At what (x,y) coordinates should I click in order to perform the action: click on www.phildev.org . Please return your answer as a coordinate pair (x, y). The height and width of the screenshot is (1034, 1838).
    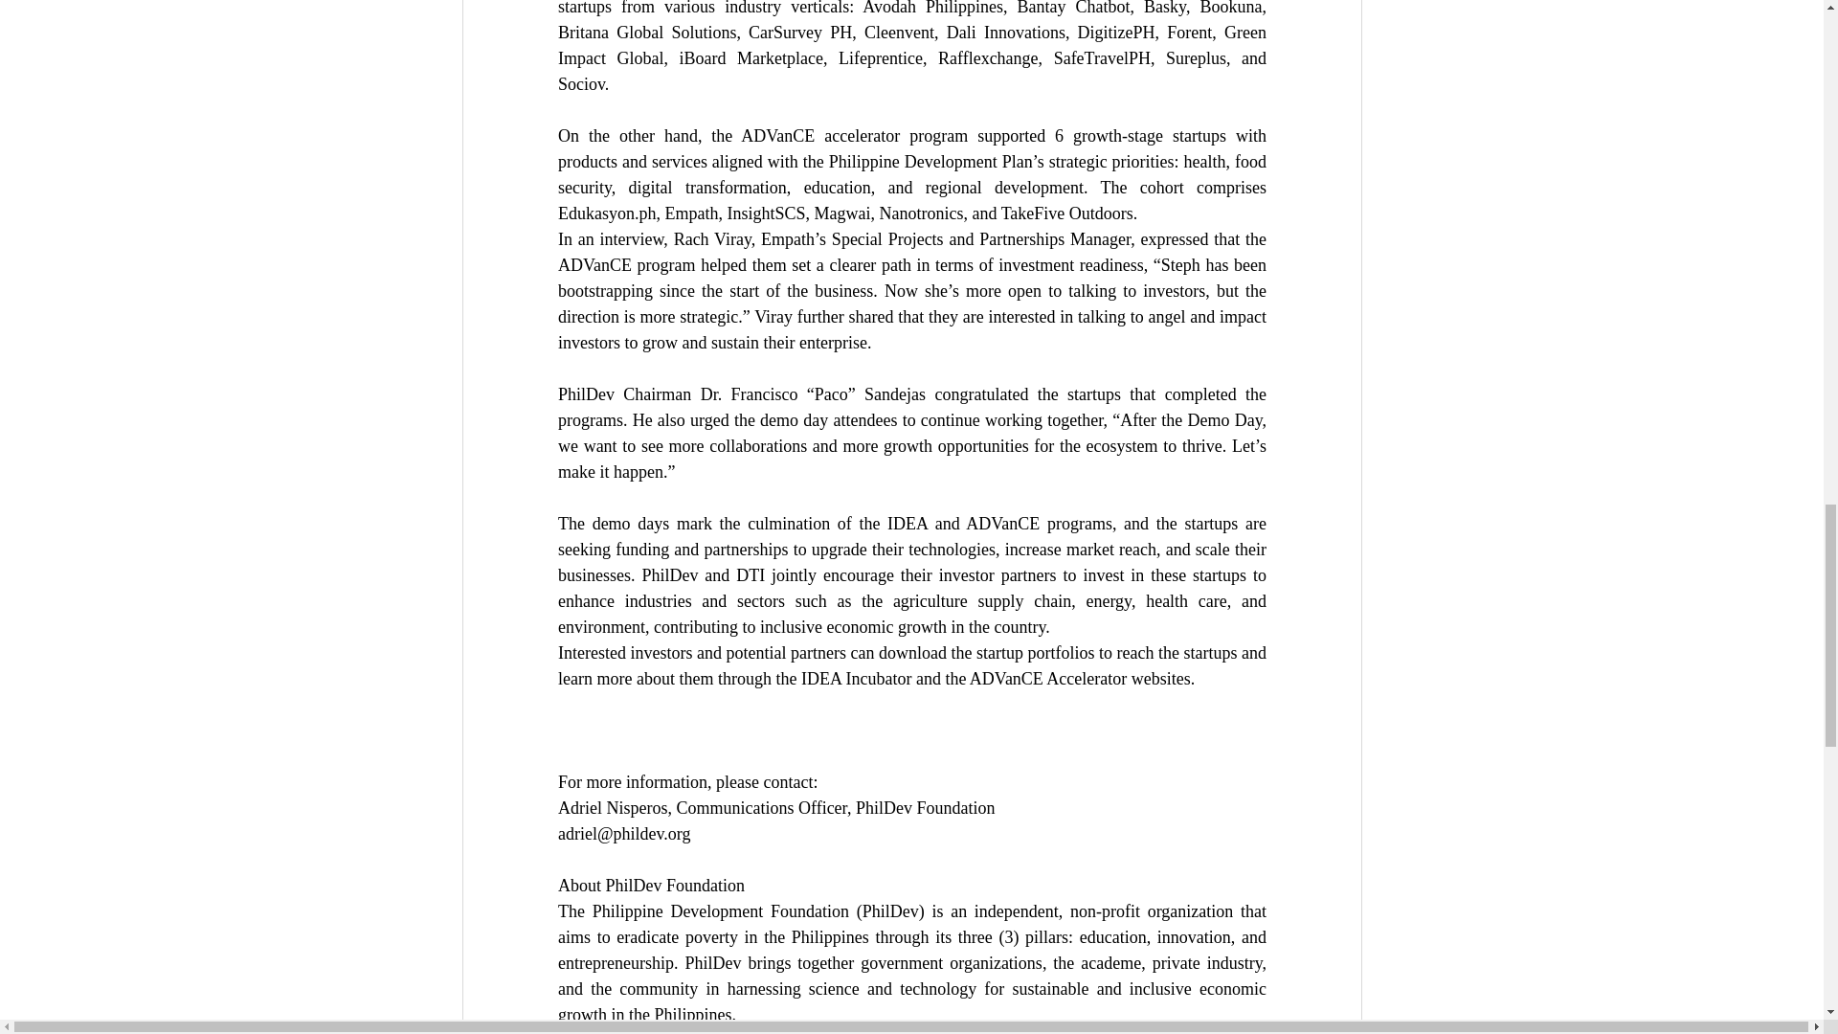
    Looking at the image, I should click on (684, 1032).